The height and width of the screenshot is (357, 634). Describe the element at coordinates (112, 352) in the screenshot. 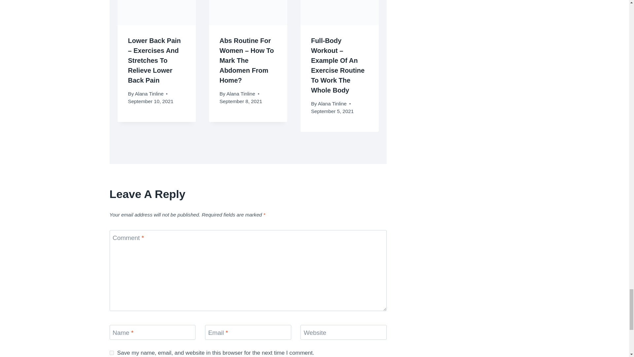

I see `yes` at that location.